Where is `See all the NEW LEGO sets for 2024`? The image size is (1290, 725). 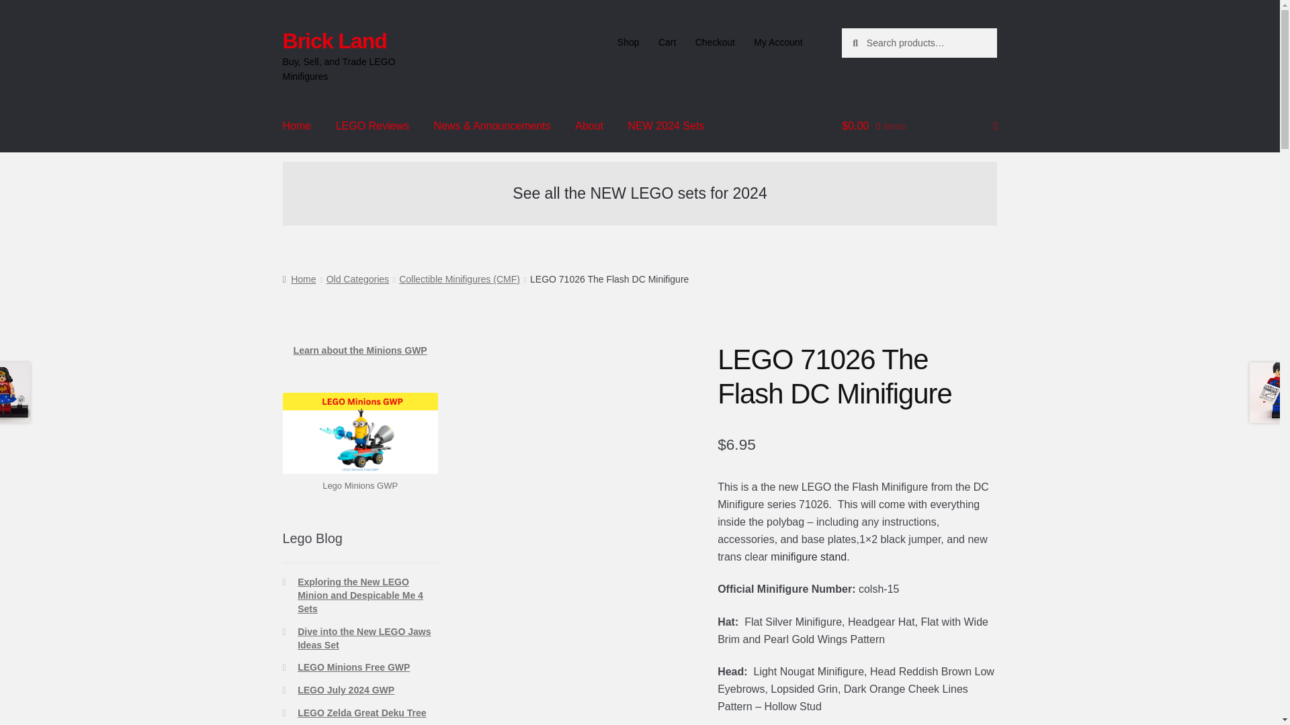 See all the NEW LEGO sets for 2024 is located at coordinates (639, 193).